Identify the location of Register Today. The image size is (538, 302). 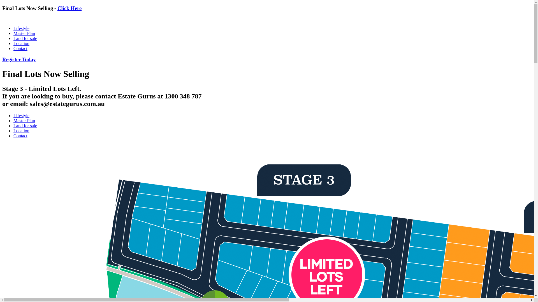
(19, 59).